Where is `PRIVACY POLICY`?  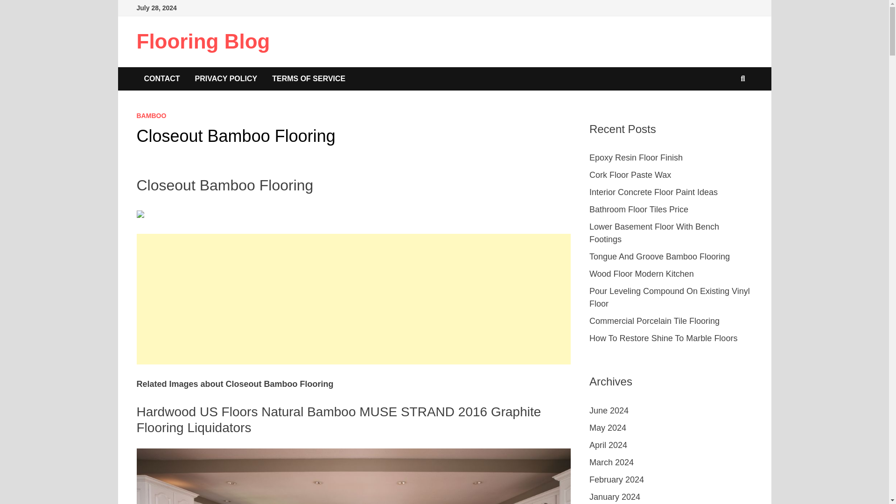 PRIVACY POLICY is located at coordinates (226, 78).